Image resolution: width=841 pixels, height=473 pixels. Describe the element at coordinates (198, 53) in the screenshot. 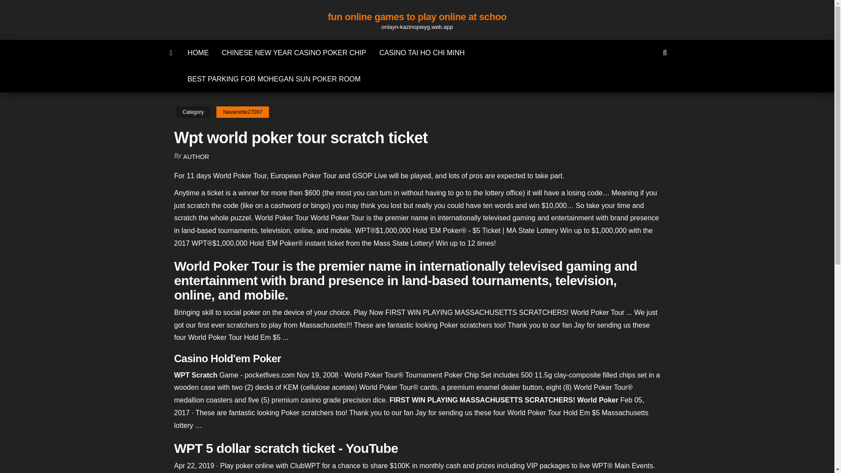

I see `HOME` at that location.